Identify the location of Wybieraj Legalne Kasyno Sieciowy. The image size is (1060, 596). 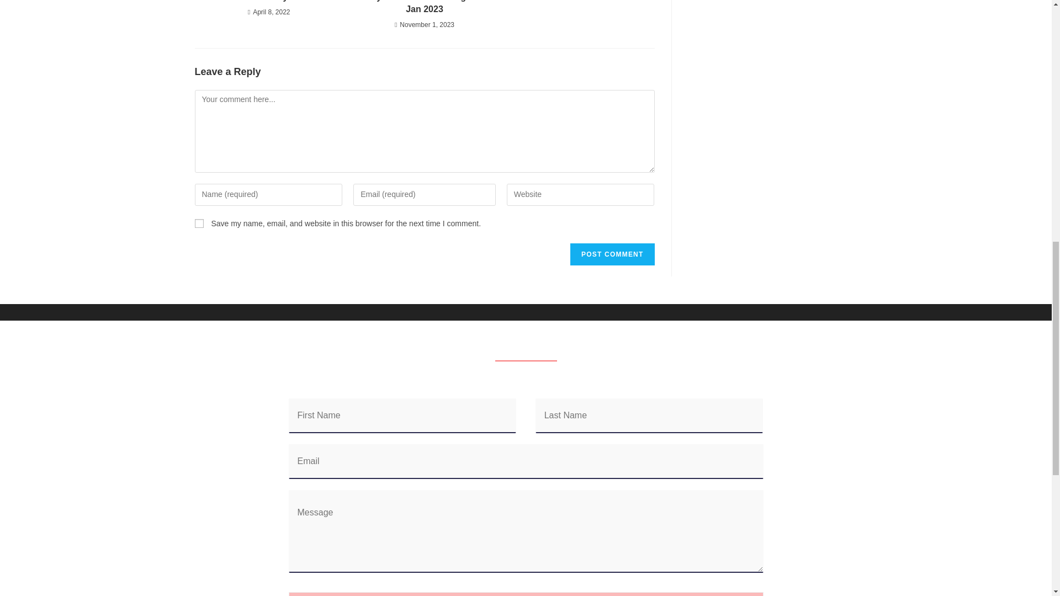
(268, 2).